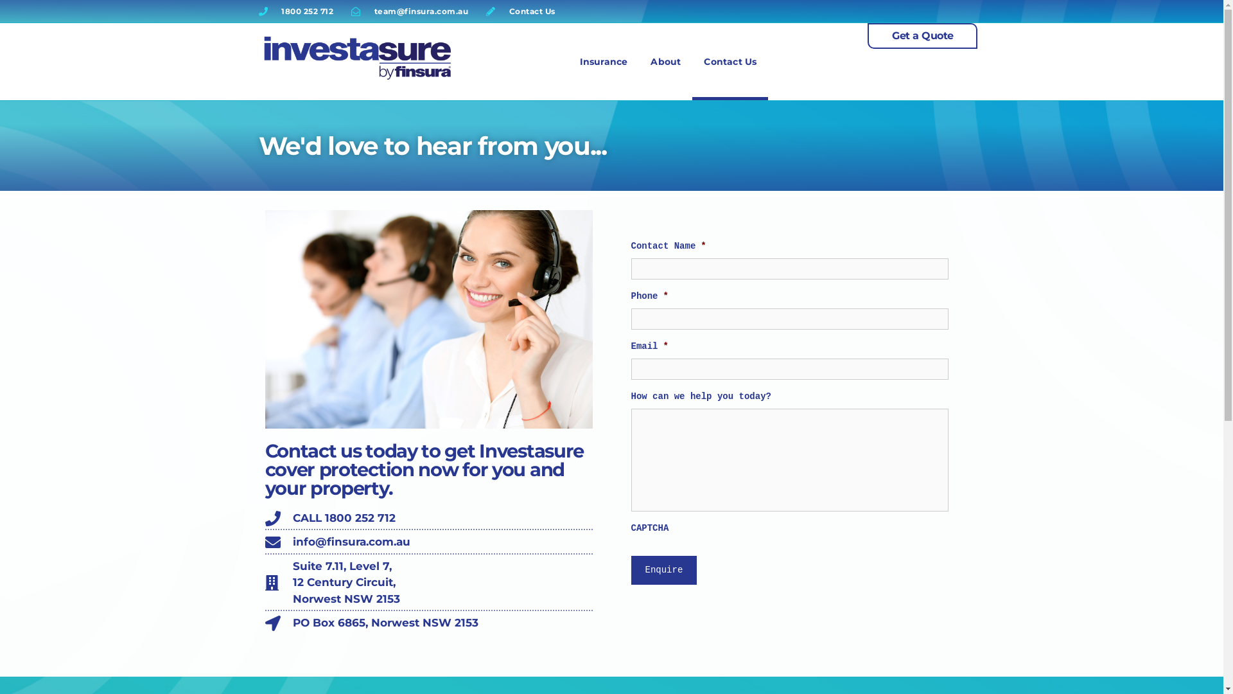  What do you see at coordinates (428, 542) in the screenshot?
I see `info@finsura.com.au` at bounding box center [428, 542].